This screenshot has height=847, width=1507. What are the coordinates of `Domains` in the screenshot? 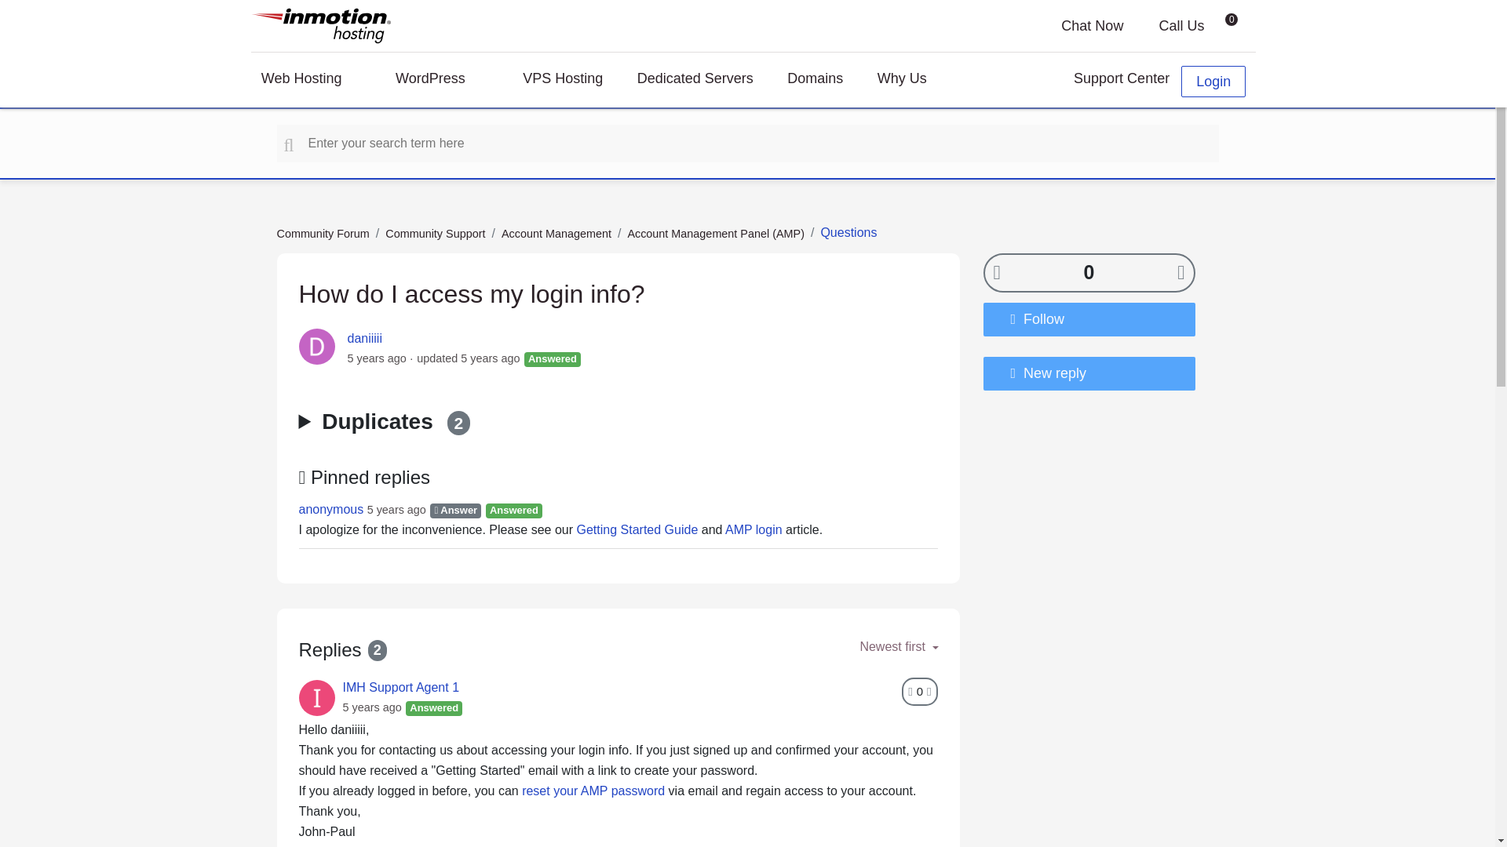 It's located at (815, 81).